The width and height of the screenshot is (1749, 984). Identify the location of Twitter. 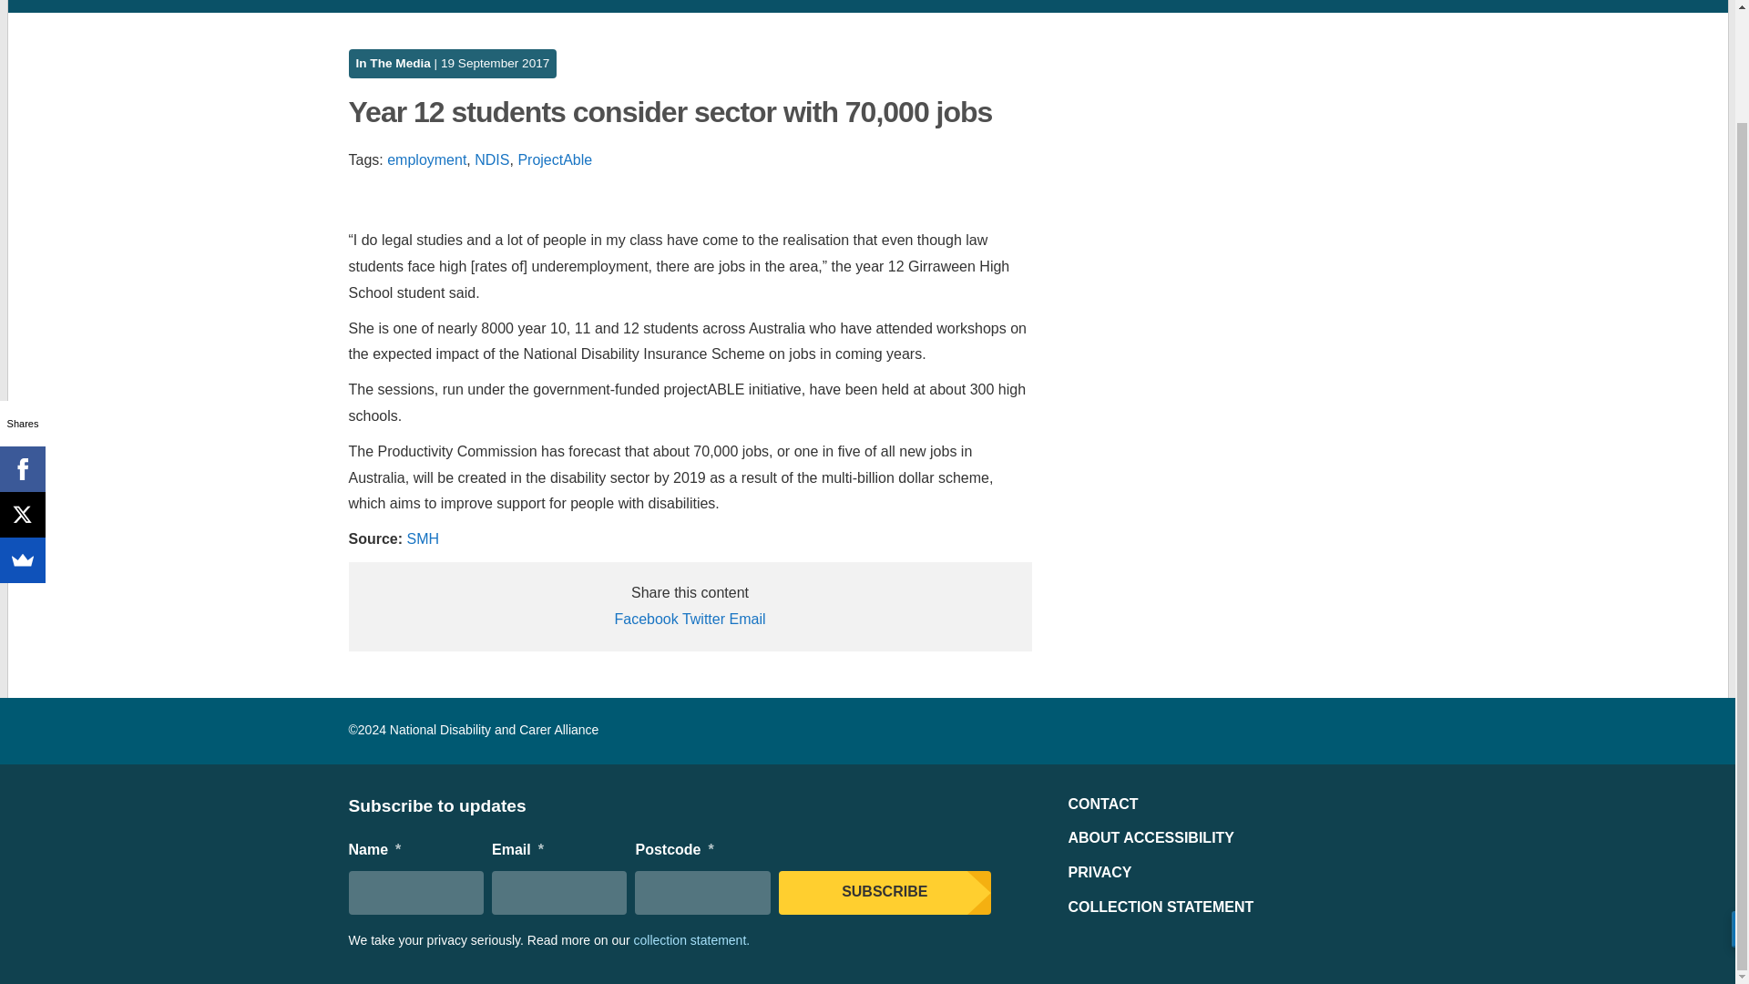
(703, 618).